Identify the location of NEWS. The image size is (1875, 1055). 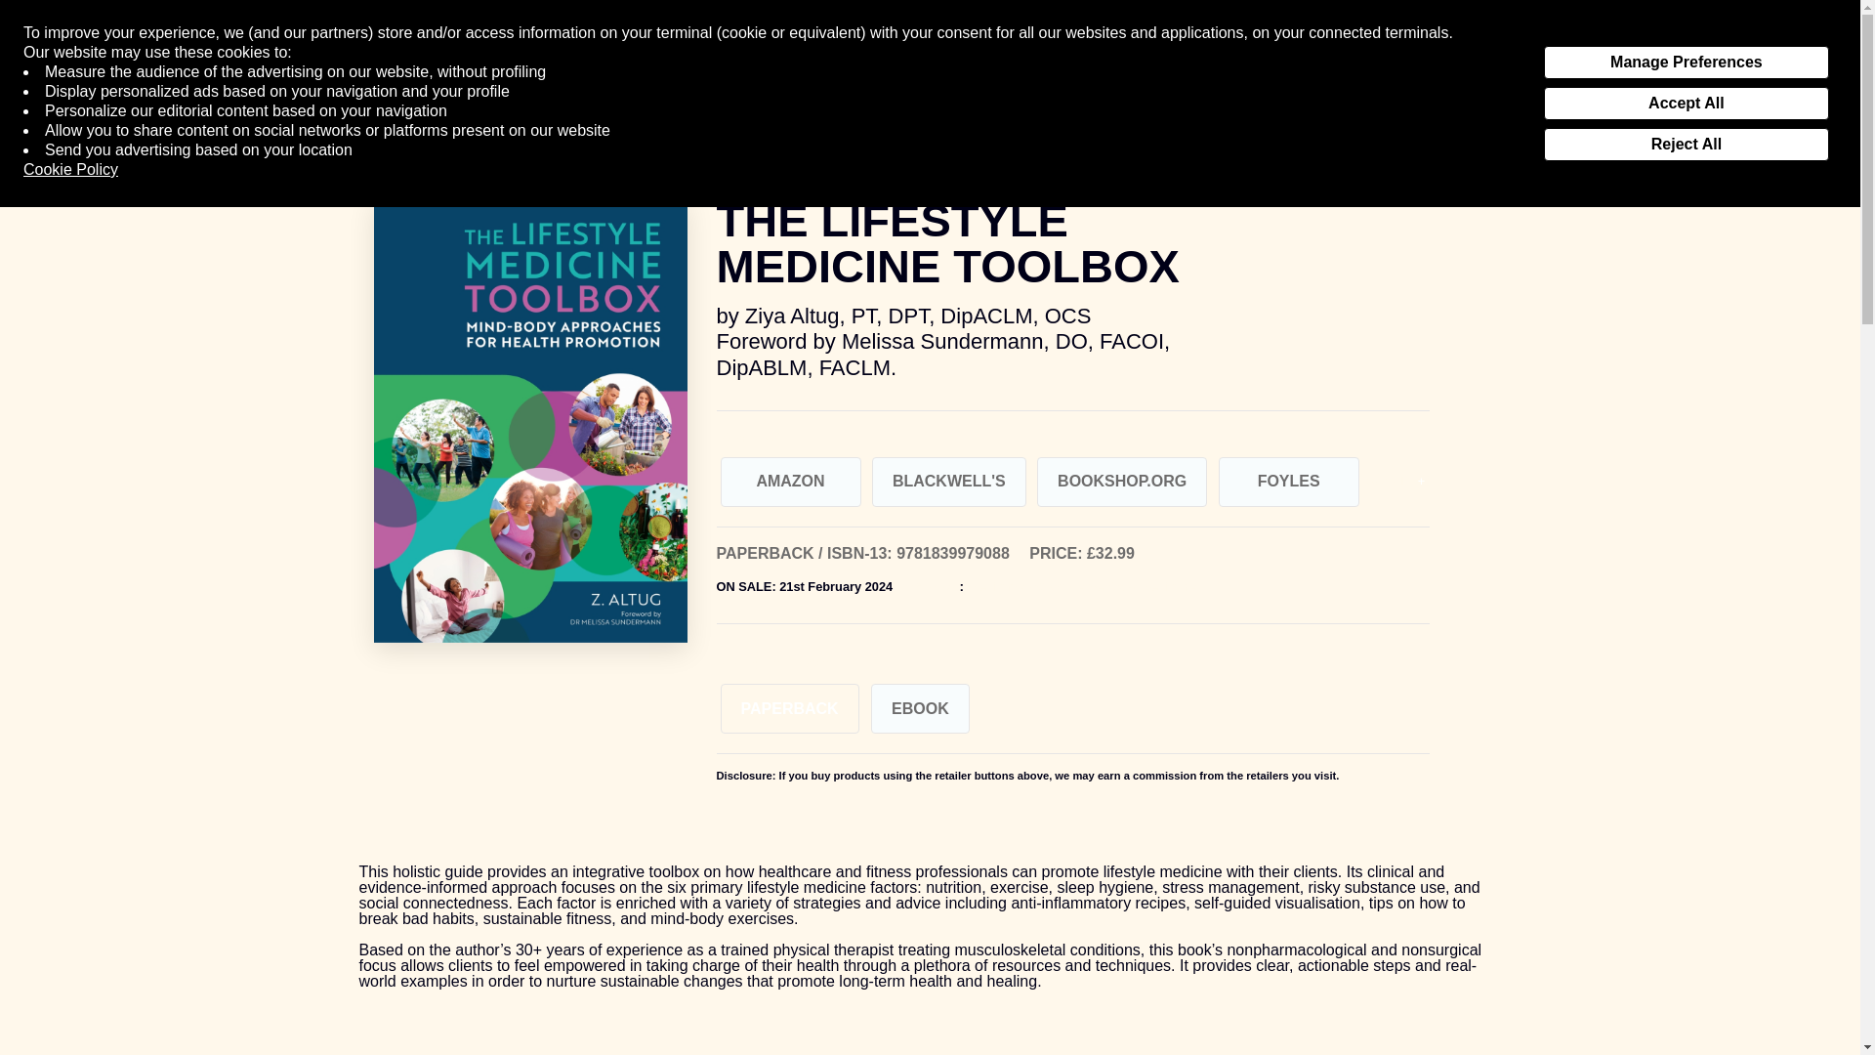
(1228, 47).